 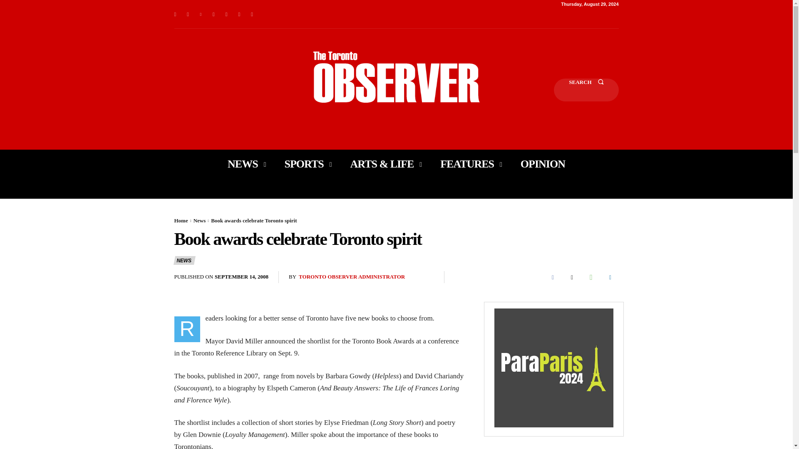 I want to click on Facebook, so click(x=175, y=14).